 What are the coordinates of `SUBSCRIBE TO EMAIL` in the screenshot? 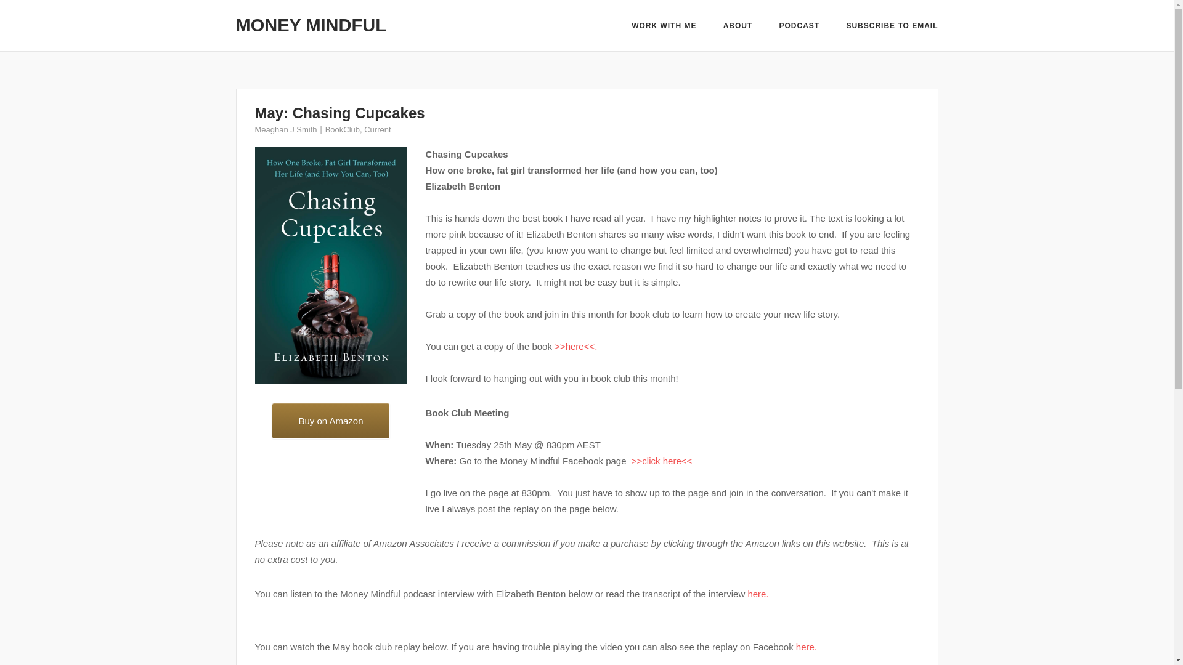 It's located at (892, 27).